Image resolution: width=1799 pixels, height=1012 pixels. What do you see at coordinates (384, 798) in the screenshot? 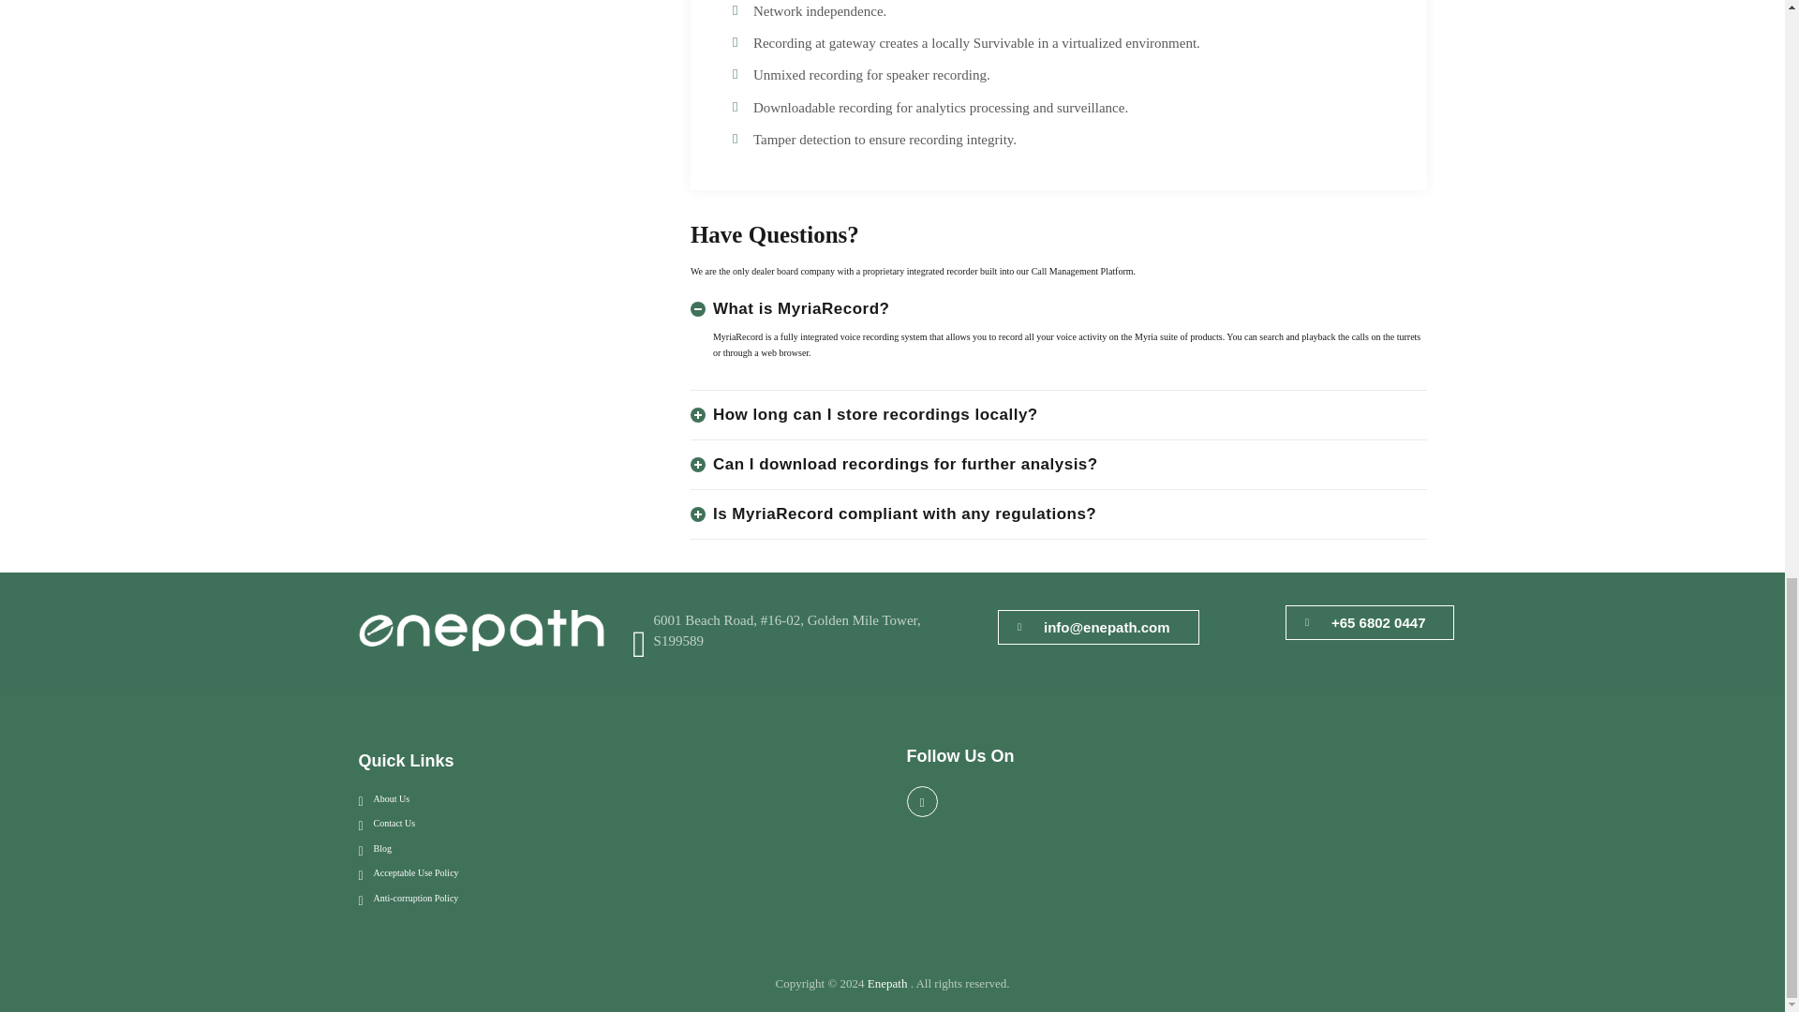
I see `About Us` at bounding box center [384, 798].